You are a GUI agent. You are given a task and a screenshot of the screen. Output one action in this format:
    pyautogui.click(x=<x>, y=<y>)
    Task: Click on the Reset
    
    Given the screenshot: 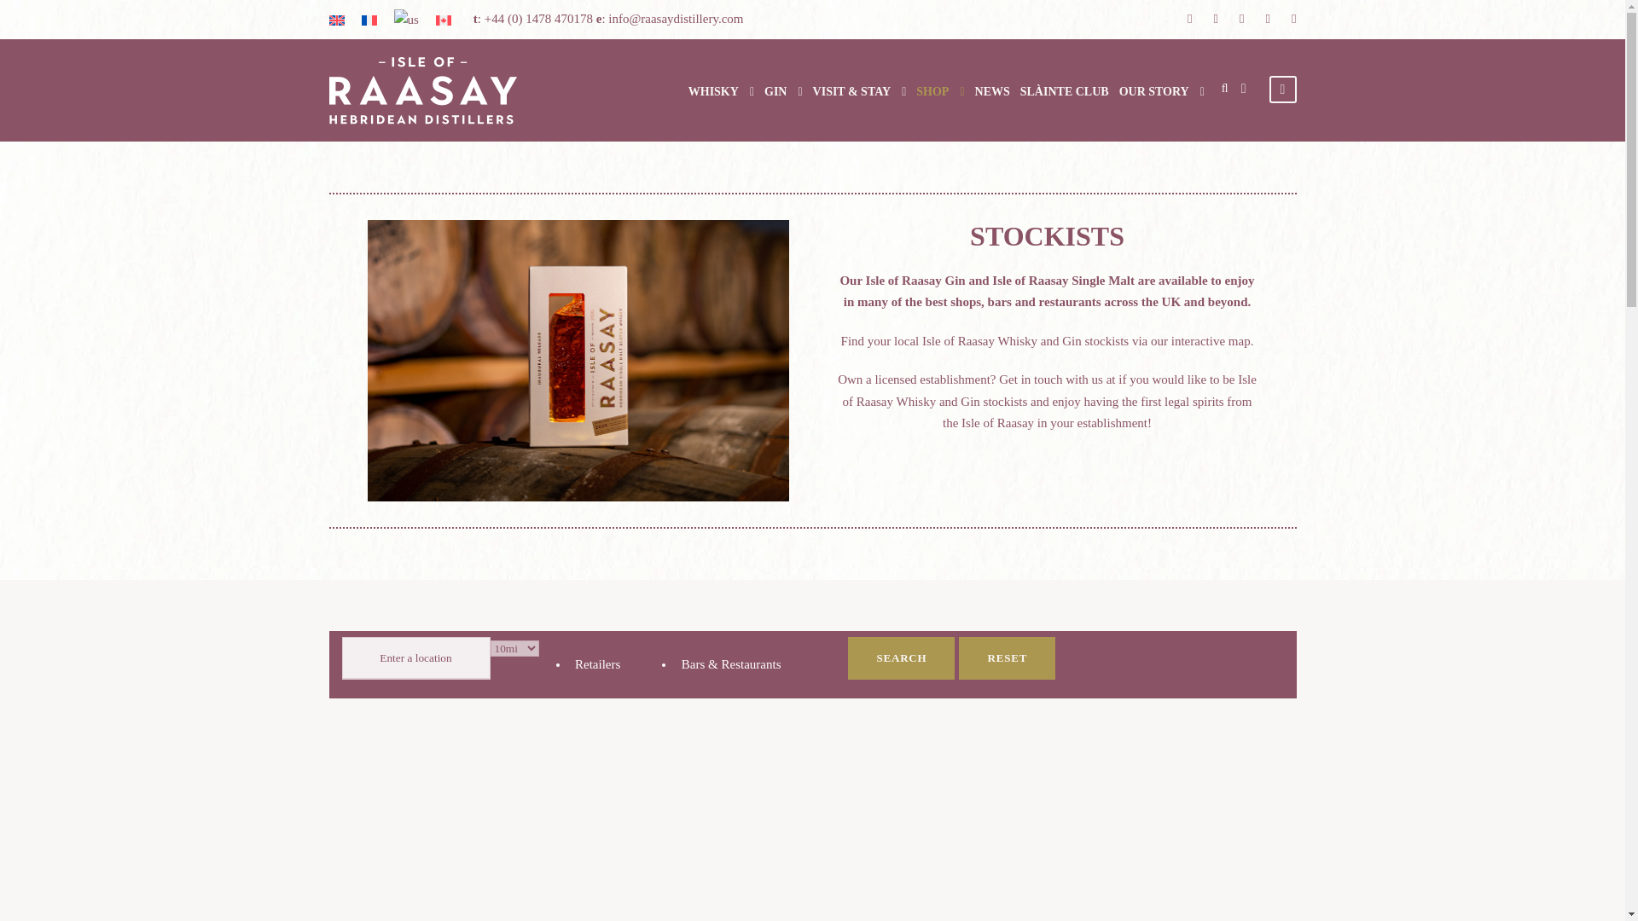 What is the action you would take?
    pyautogui.click(x=1007, y=658)
    